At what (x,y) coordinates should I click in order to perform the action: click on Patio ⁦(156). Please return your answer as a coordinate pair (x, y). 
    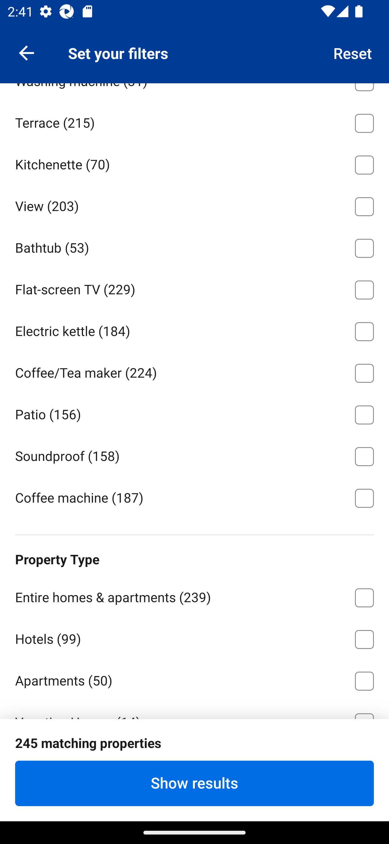
    Looking at the image, I should click on (194, 413).